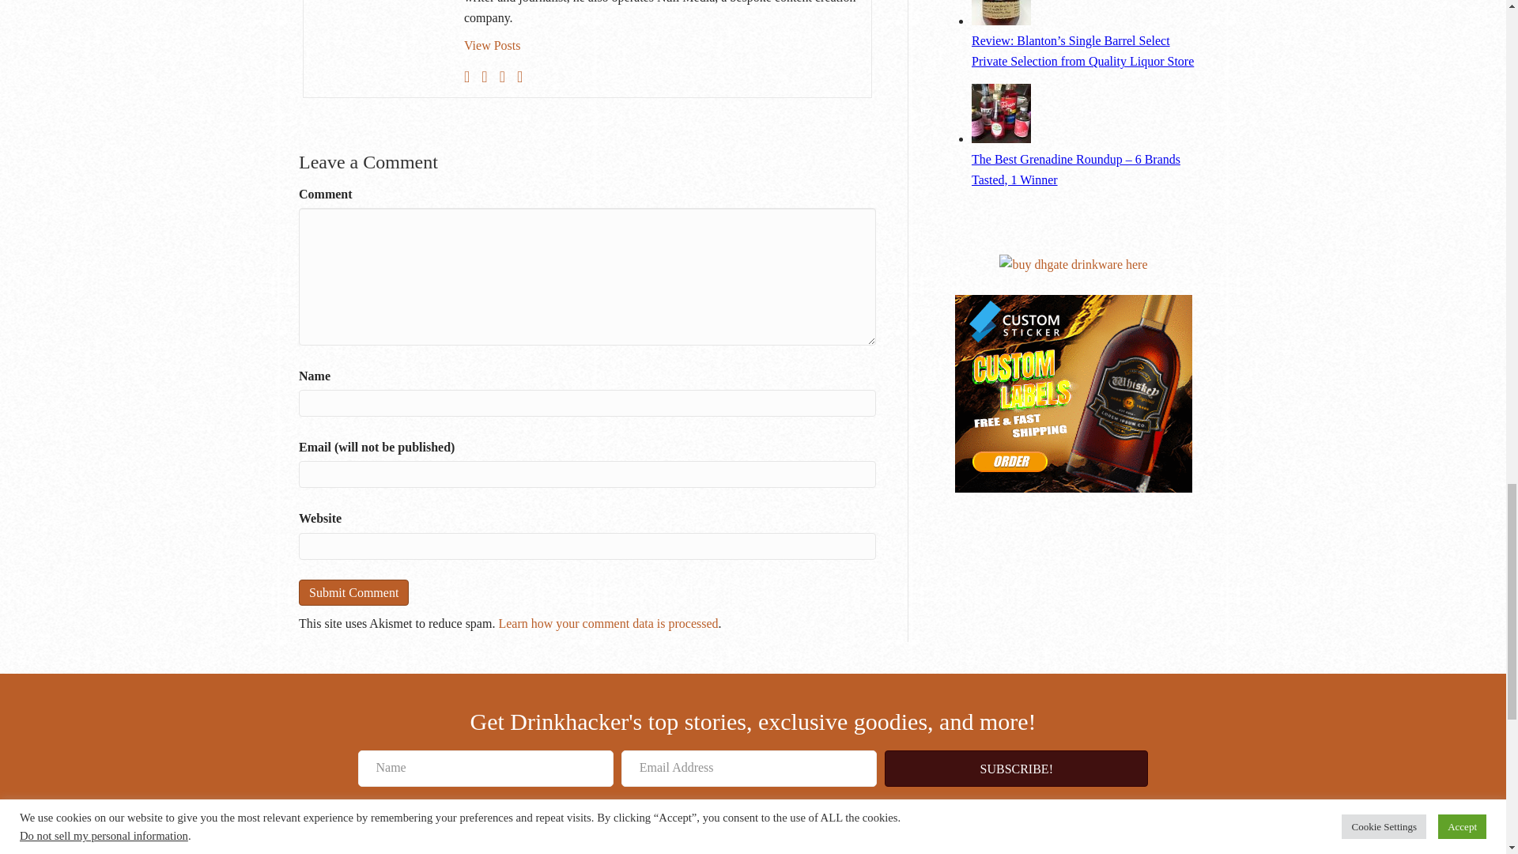  What do you see at coordinates (353, 592) in the screenshot?
I see `Submit Comment` at bounding box center [353, 592].